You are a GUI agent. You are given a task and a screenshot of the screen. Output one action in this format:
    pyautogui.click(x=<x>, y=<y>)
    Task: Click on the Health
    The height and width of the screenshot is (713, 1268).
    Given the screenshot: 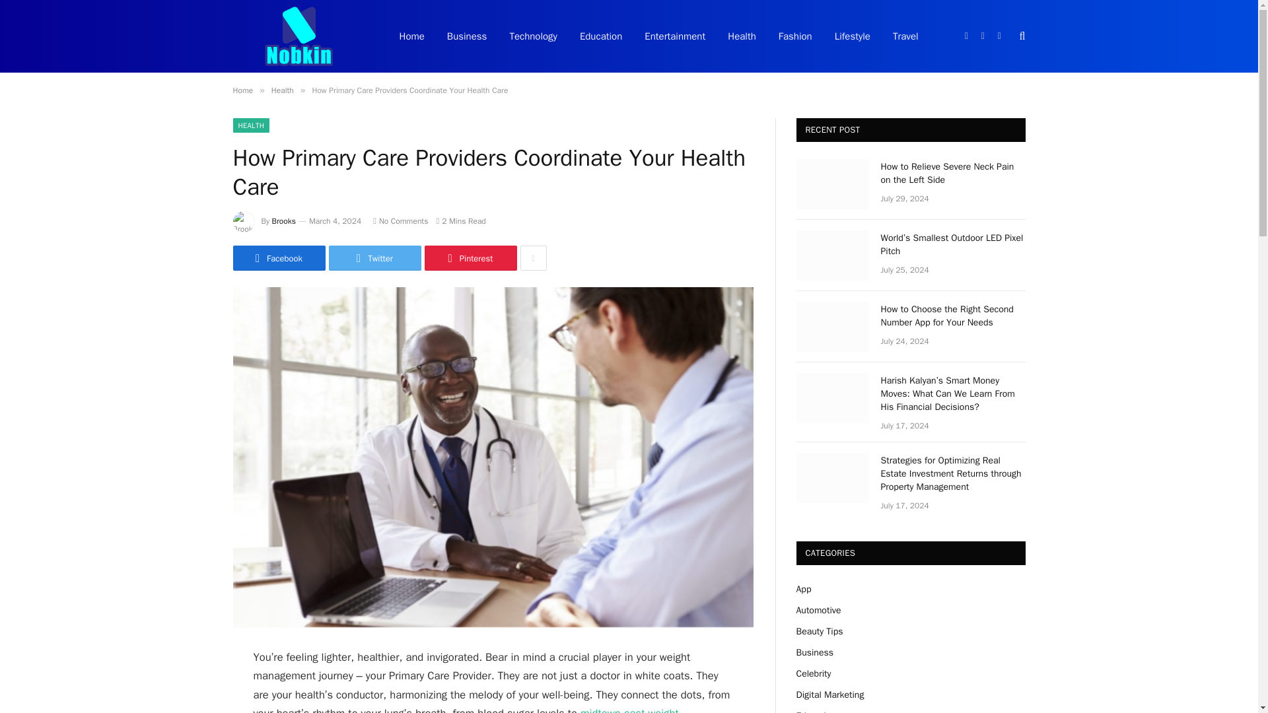 What is the action you would take?
    pyautogui.click(x=283, y=90)
    